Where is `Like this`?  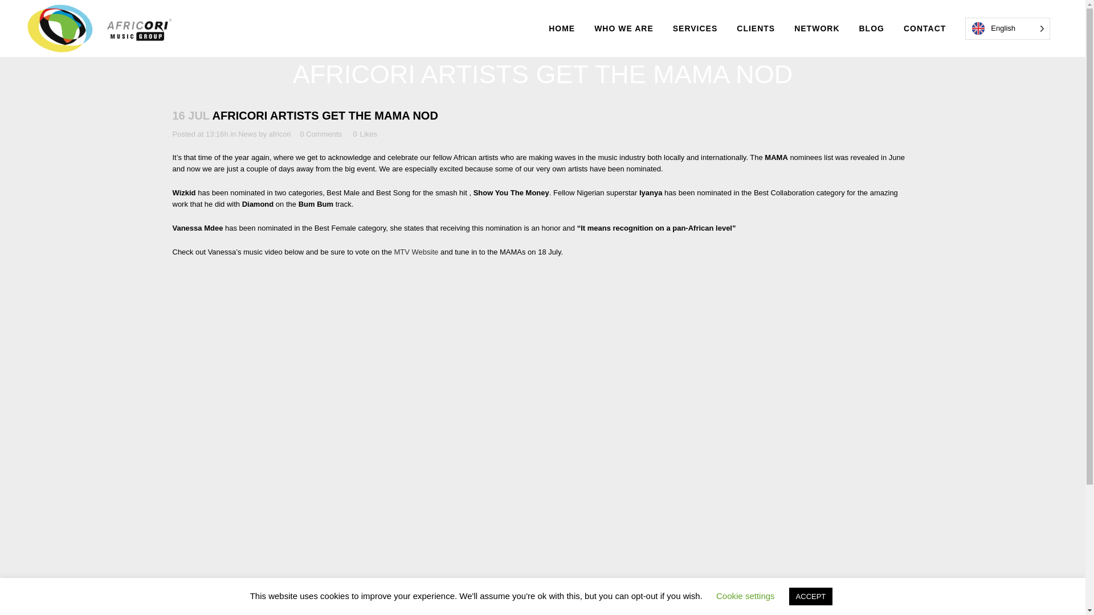 Like this is located at coordinates (365, 134).